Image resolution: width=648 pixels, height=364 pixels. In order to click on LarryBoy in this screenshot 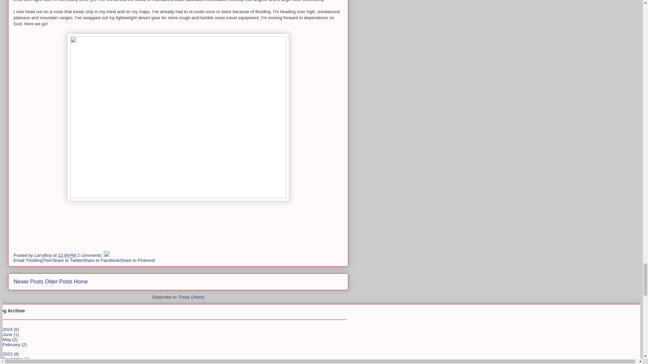, I will do `click(44, 255)`.